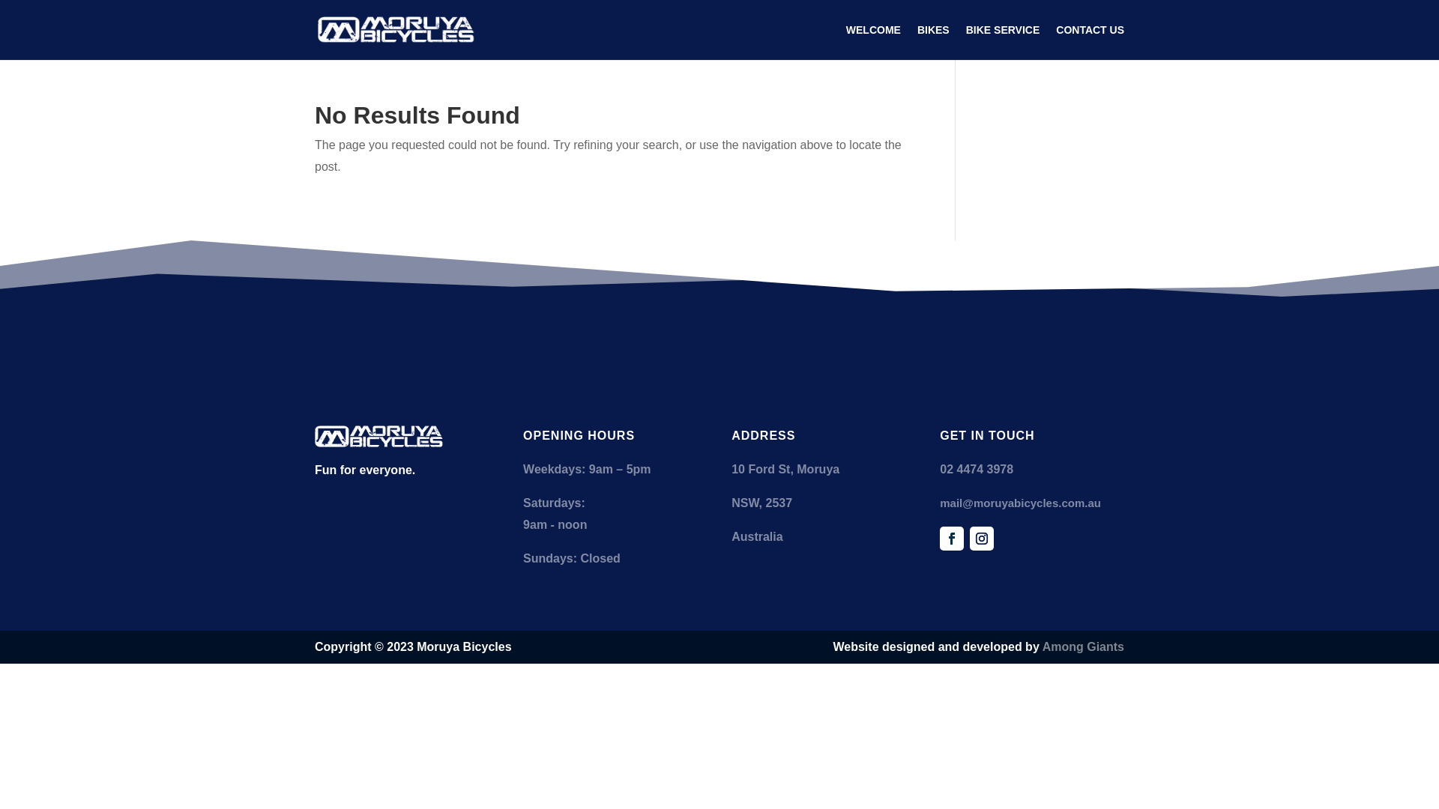  Describe the element at coordinates (982, 539) in the screenshot. I see `Follow on Instagram` at that location.